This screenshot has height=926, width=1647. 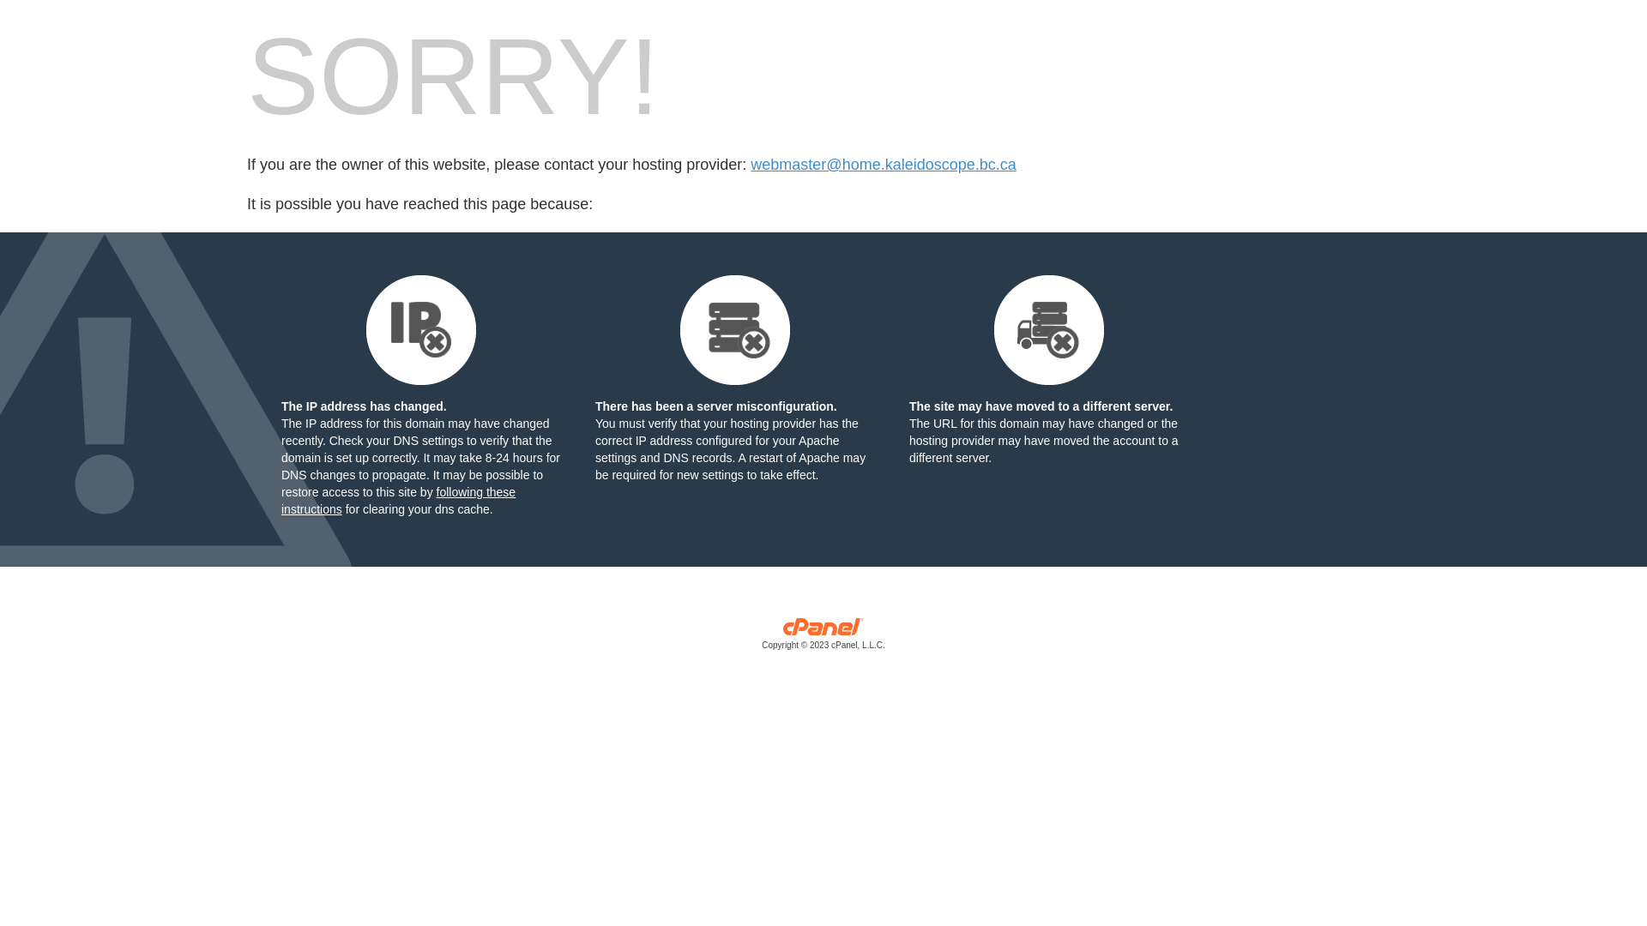 What do you see at coordinates (398, 501) in the screenshot?
I see `following these instructions` at bounding box center [398, 501].